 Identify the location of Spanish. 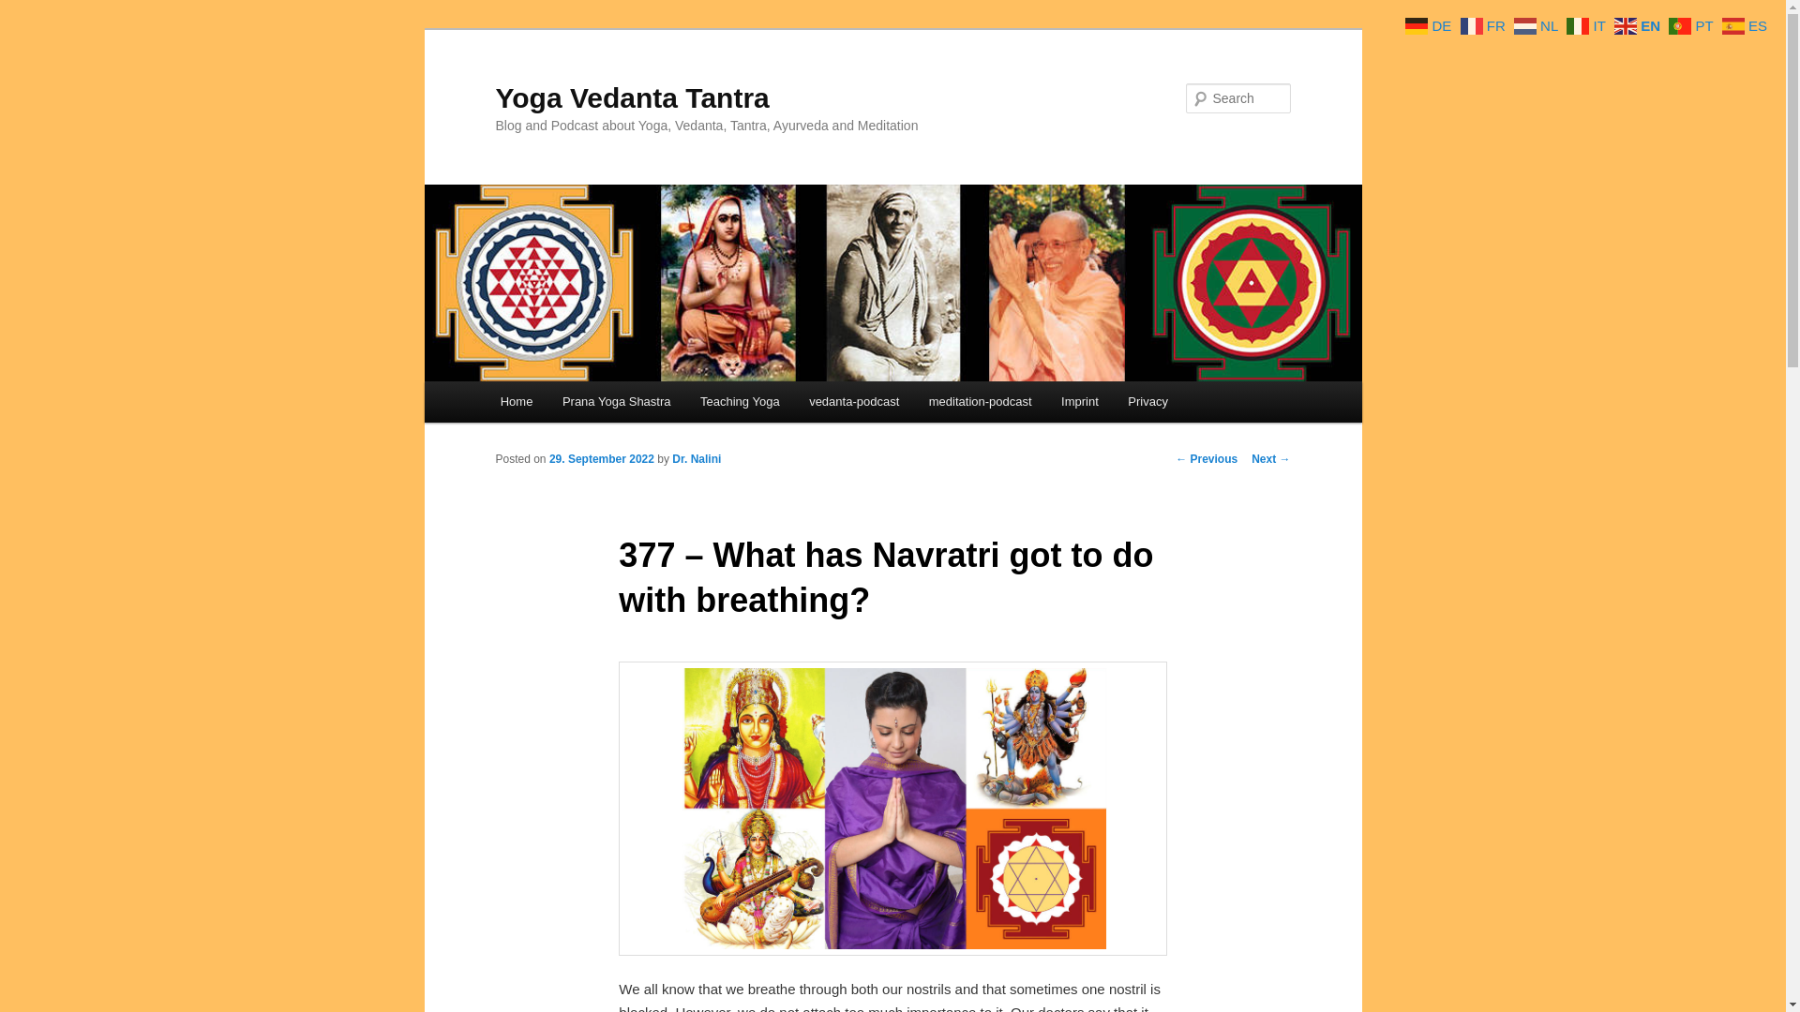
(1747, 24).